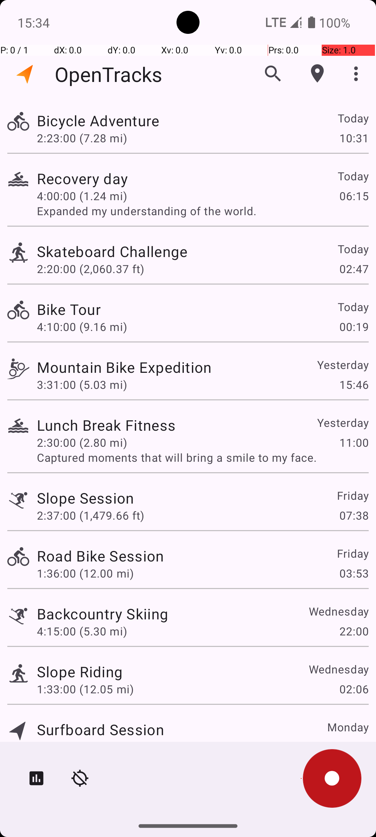  I want to click on 3:31:00 (5.03 mi), so click(82, 384).